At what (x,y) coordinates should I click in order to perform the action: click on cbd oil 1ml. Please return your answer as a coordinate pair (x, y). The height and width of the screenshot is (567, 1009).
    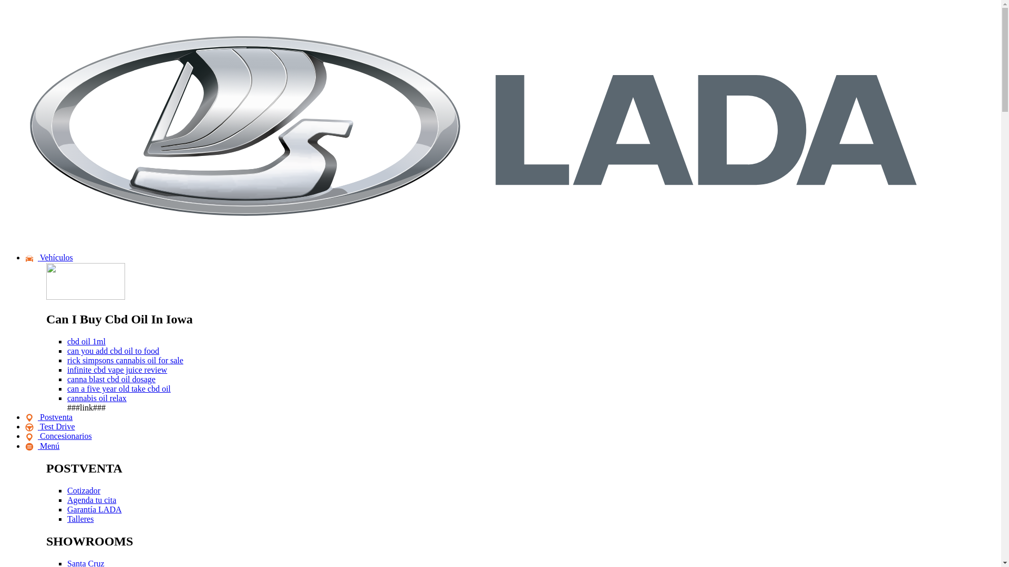
    Looking at the image, I should click on (86, 341).